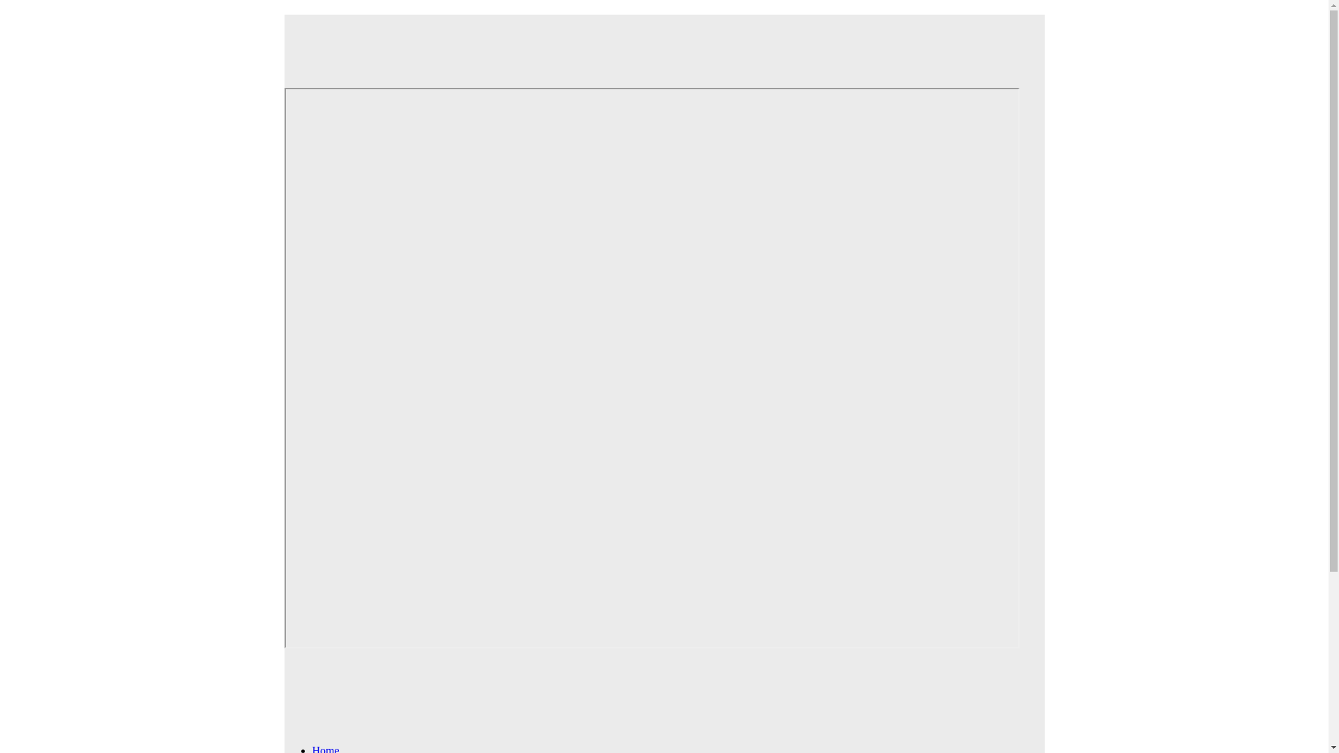 This screenshot has width=1339, height=753. Describe the element at coordinates (651, 41) in the screenshot. I see `Web Hosting from Just Host` at that location.